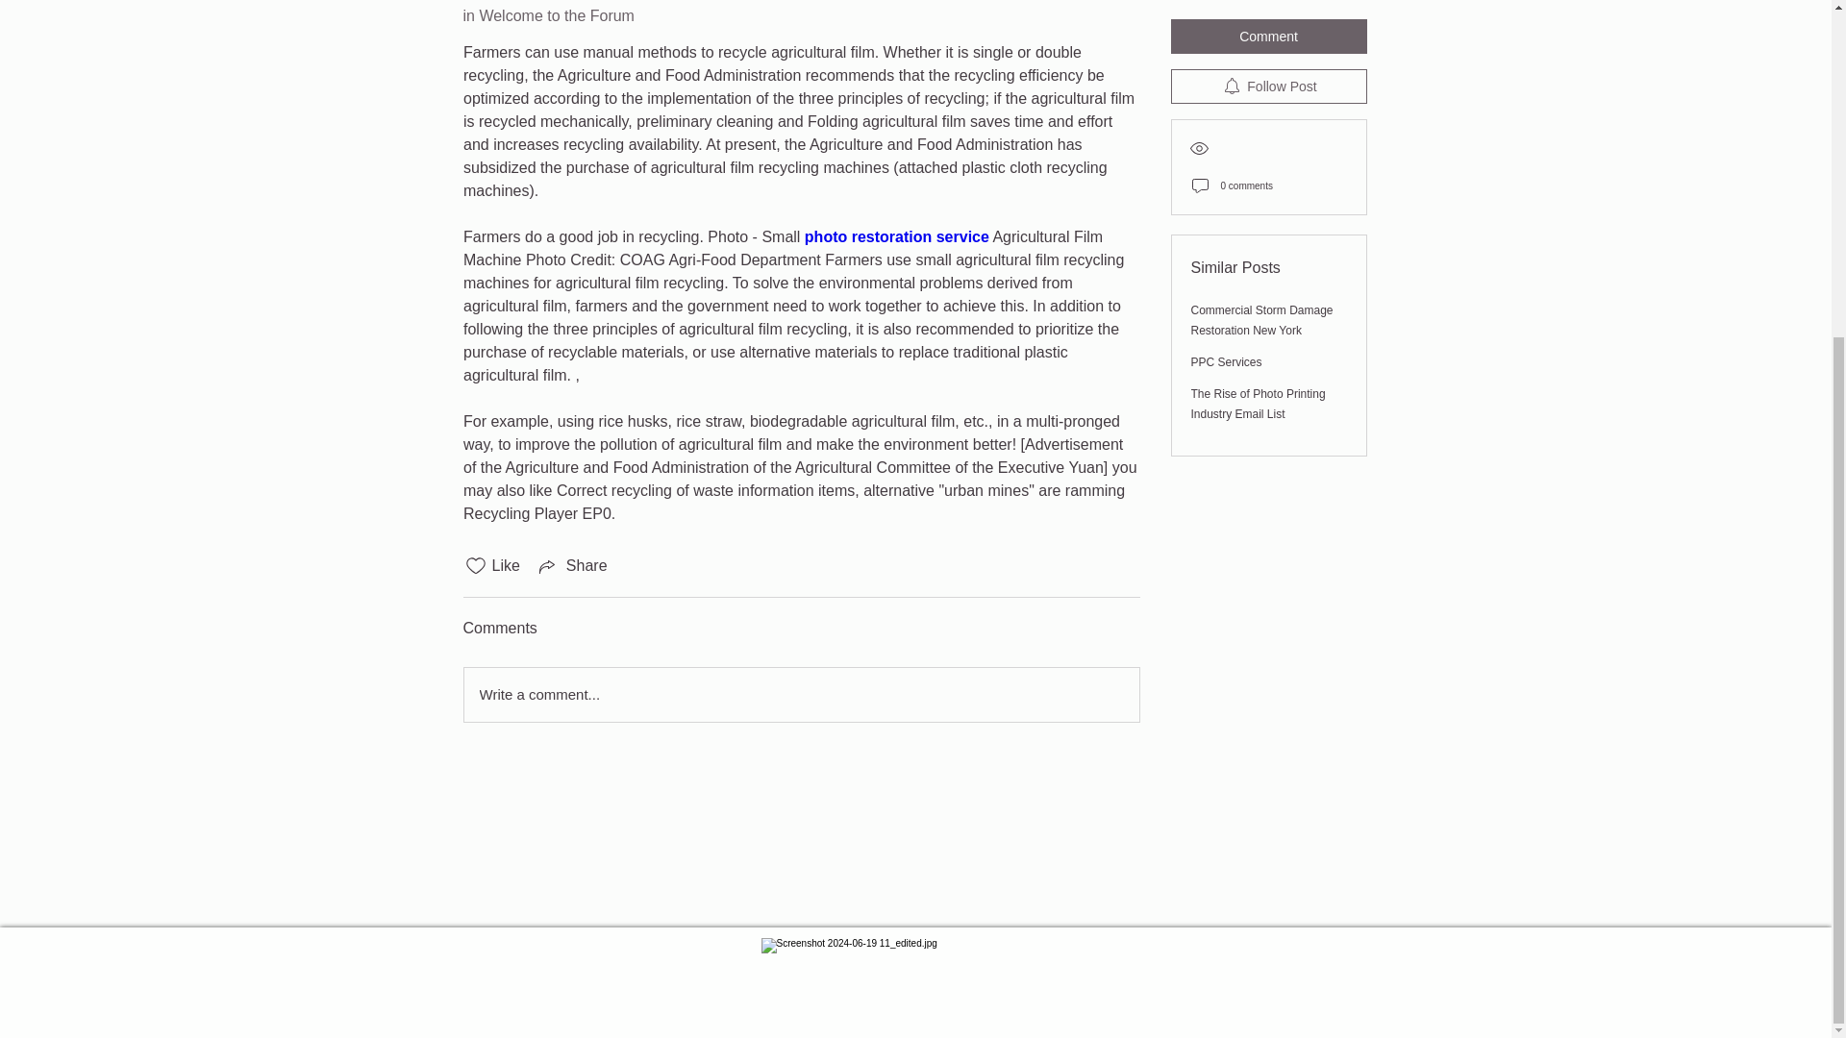  I want to click on photo restoration service, so click(895, 236).